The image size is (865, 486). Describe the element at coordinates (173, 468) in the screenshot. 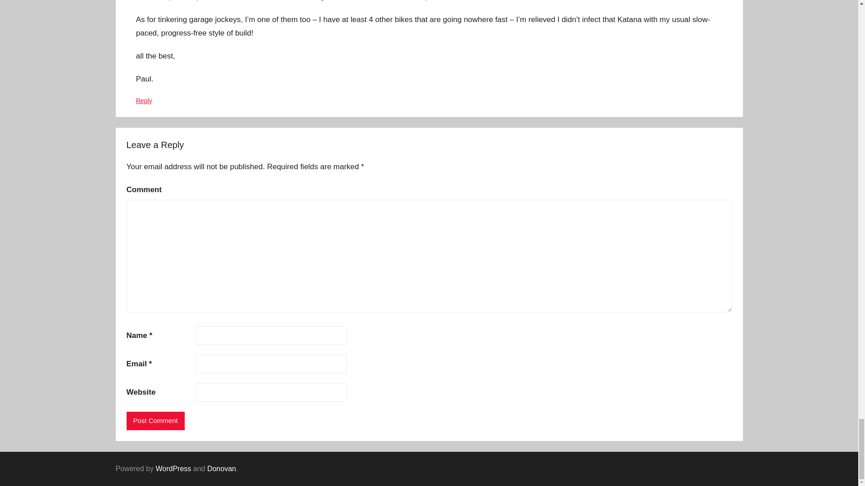

I see `WordPress` at that location.